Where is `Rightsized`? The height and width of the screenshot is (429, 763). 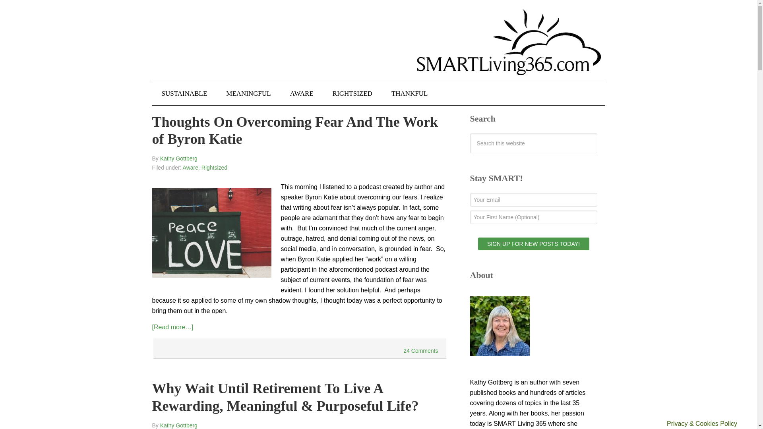
Rightsized is located at coordinates (214, 167).